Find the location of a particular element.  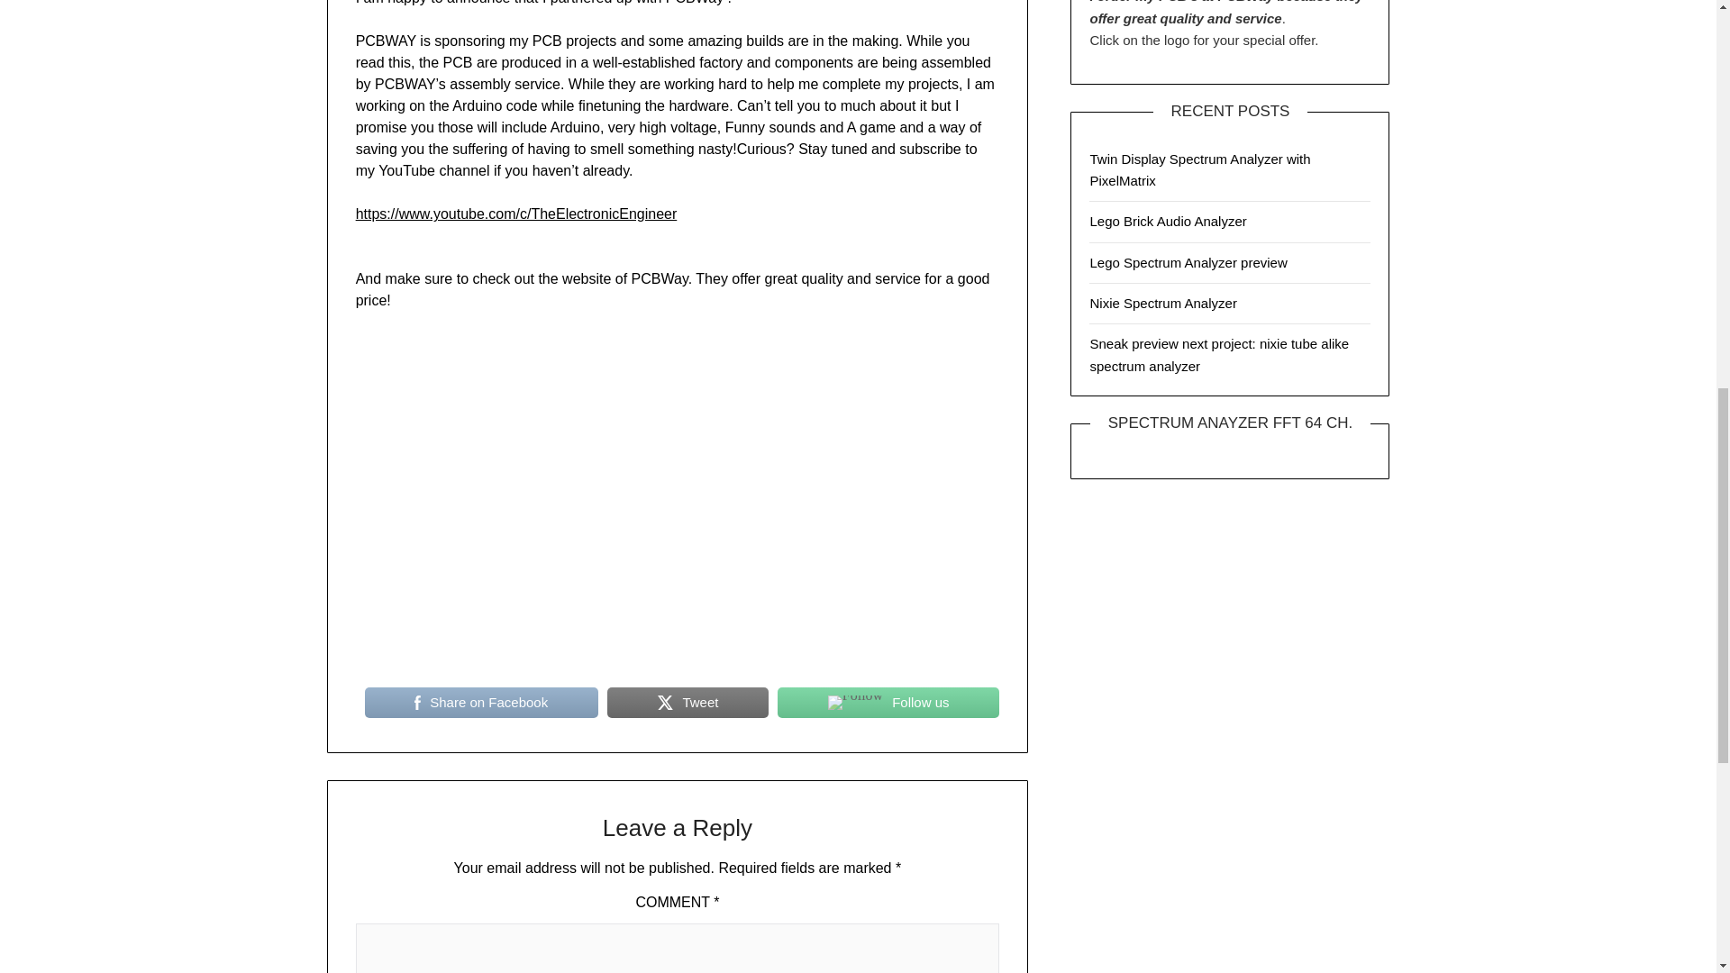

Share on Facebook is located at coordinates (481, 703).